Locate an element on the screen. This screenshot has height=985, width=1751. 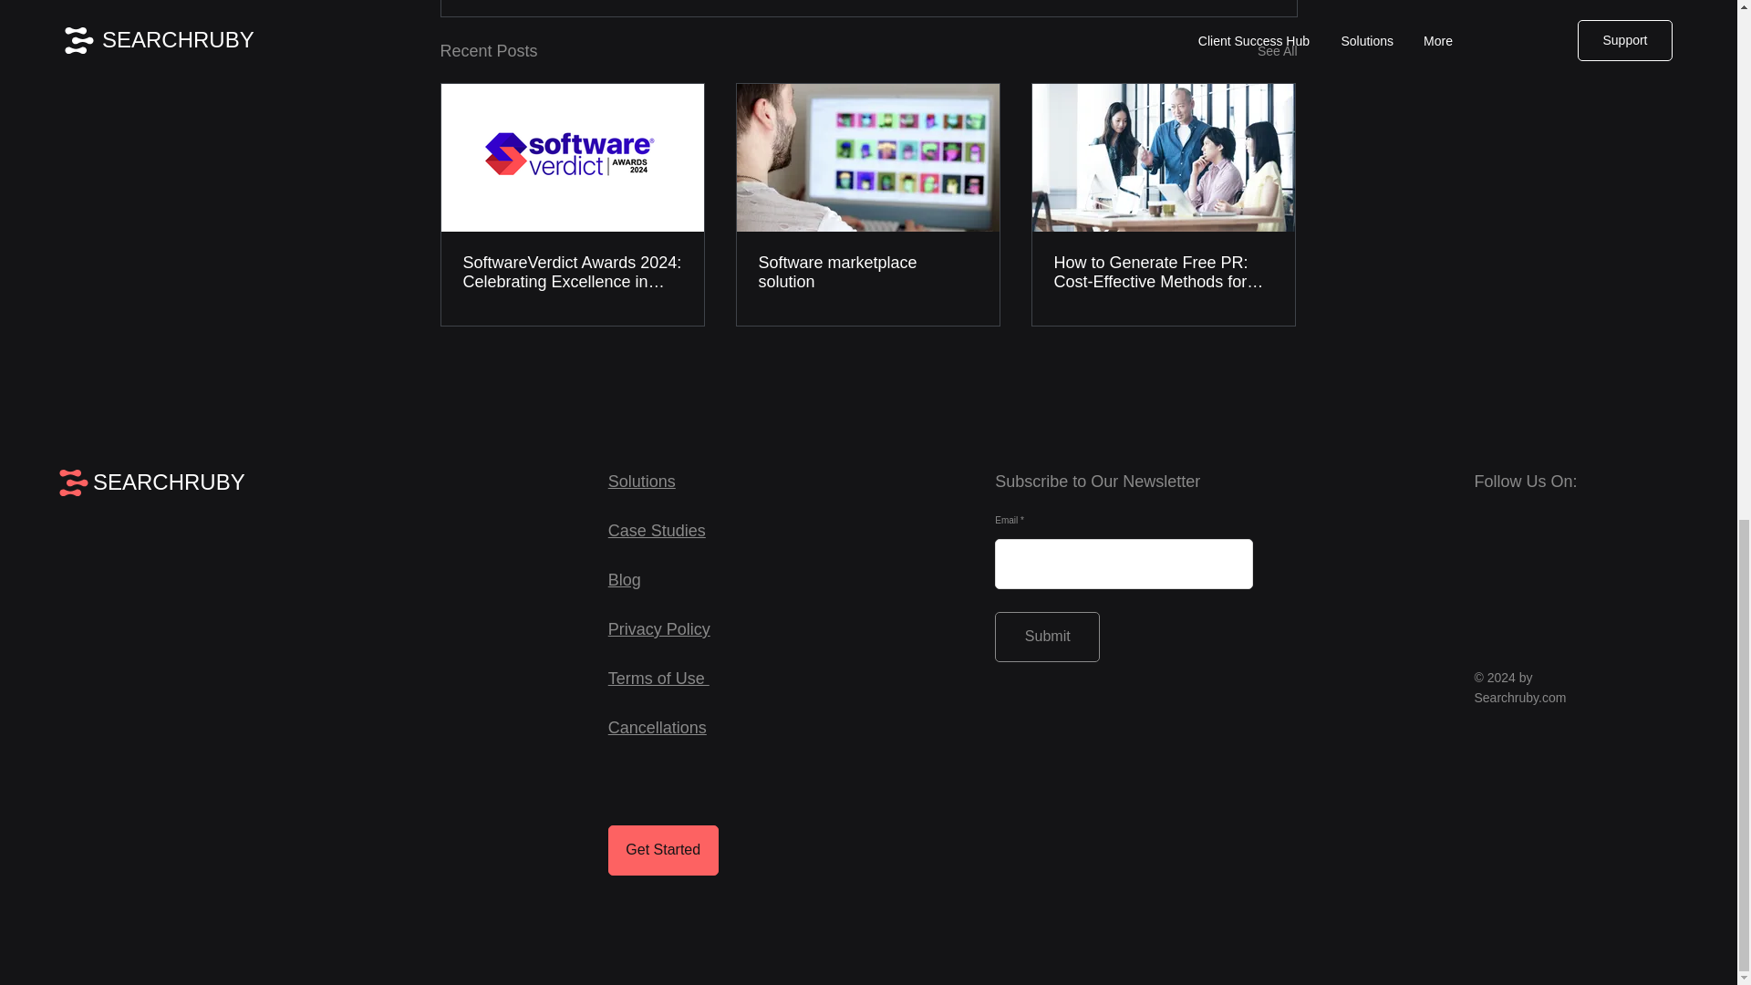
See All is located at coordinates (1277, 51).